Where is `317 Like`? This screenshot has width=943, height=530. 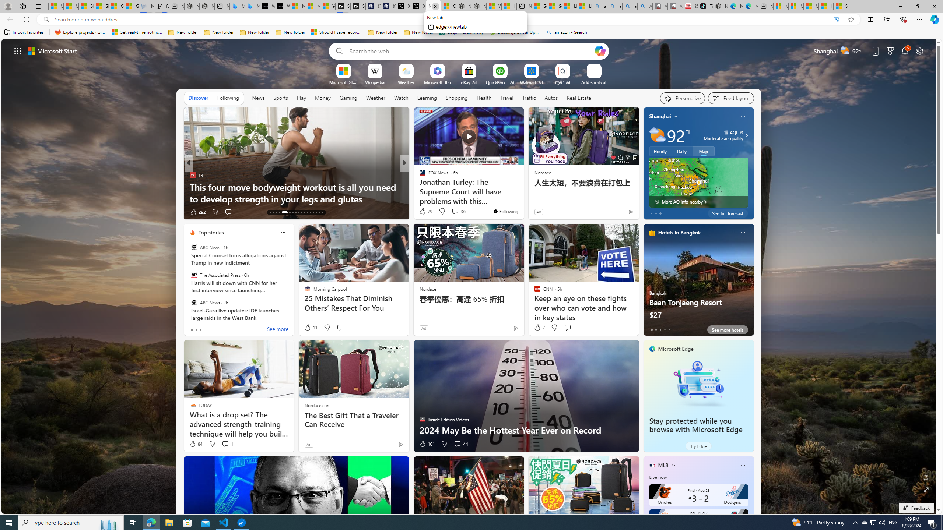 317 Like is located at coordinates (424, 212).